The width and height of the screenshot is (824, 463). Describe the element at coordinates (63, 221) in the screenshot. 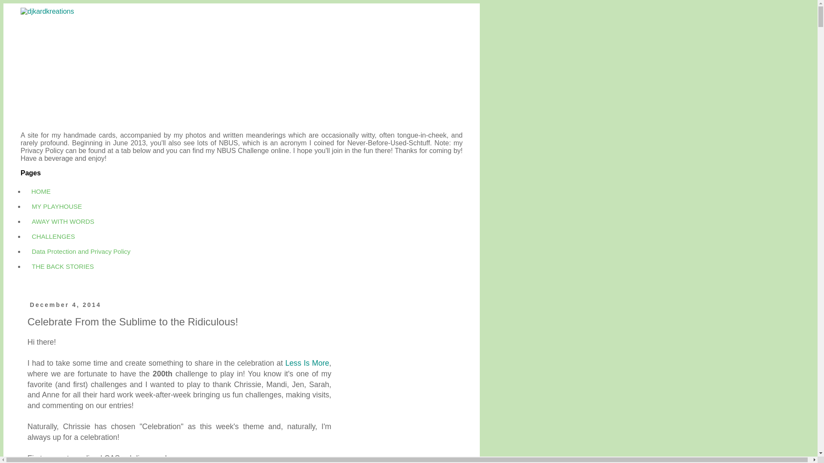

I see `AWAY WITH WORDS` at that location.